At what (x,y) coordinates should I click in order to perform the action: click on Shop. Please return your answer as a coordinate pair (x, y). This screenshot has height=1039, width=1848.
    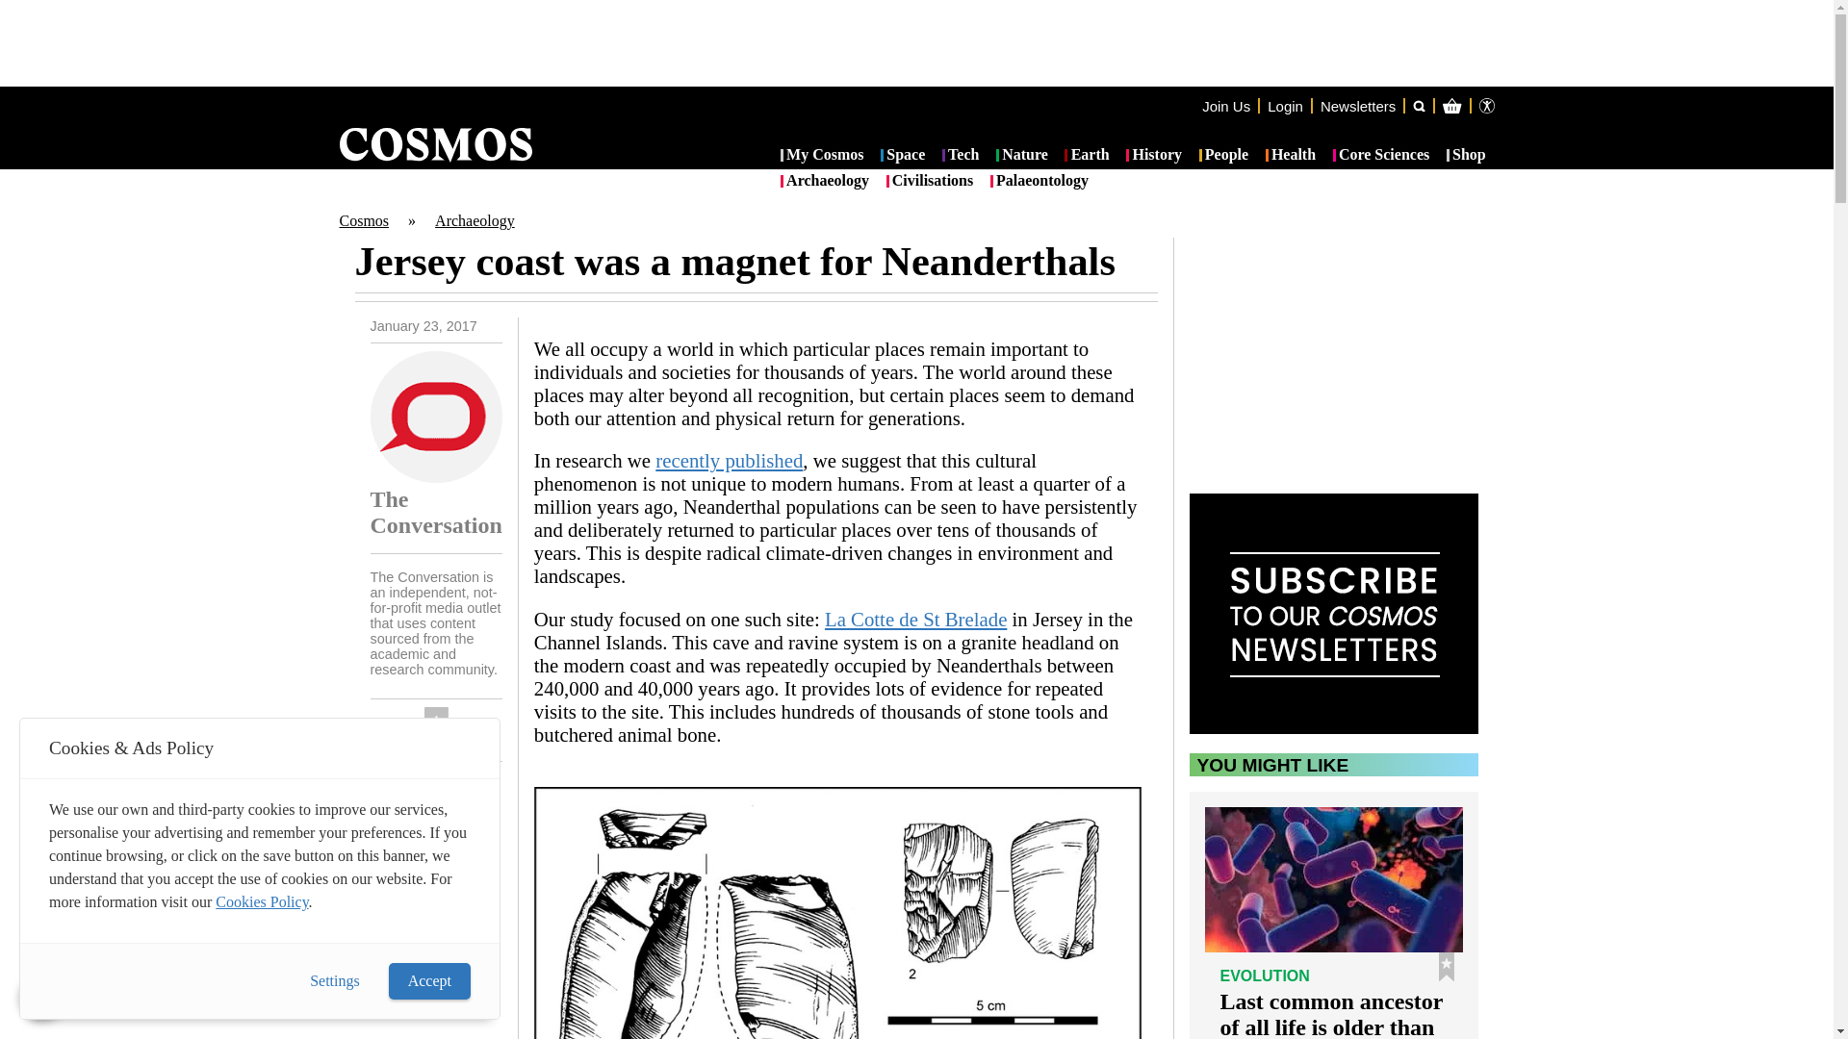
    Looking at the image, I should click on (1466, 156).